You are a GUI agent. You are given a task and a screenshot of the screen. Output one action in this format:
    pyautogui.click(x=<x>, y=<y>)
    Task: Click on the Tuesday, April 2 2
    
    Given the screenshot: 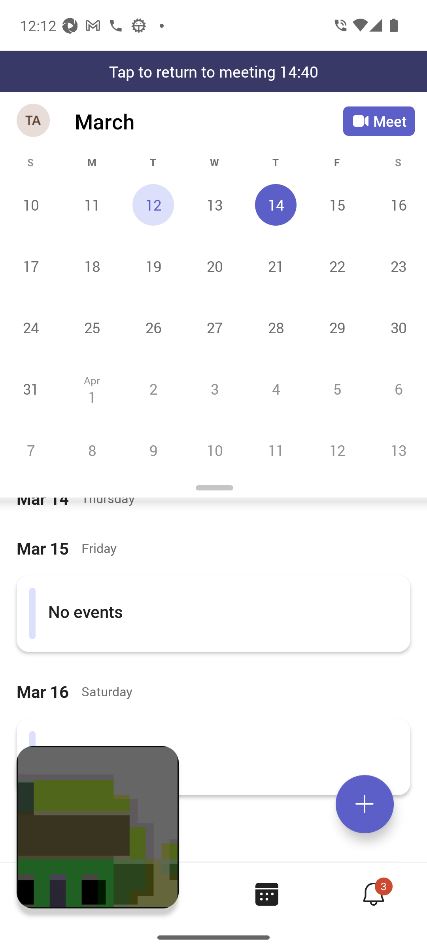 What is the action you would take?
    pyautogui.click(x=153, y=389)
    